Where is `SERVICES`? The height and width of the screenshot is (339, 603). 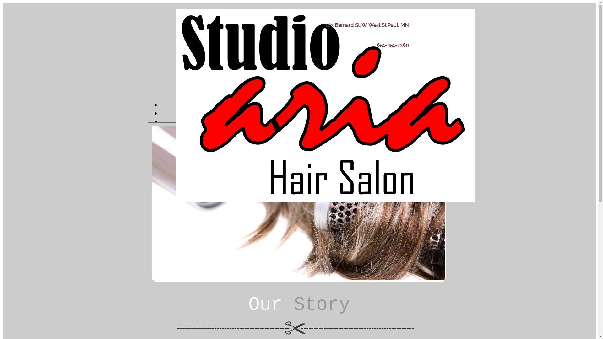 SERVICES is located at coordinates (200, 122).